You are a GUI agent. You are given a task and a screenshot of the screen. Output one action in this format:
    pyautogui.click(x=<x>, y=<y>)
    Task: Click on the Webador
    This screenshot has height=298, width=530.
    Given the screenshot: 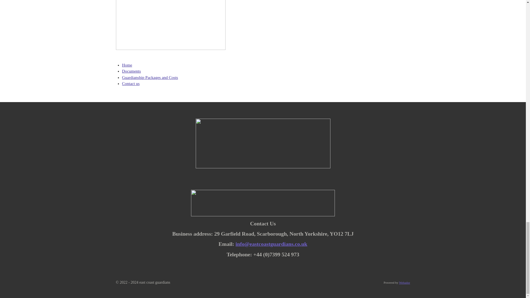 What is the action you would take?
    pyautogui.click(x=404, y=283)
    